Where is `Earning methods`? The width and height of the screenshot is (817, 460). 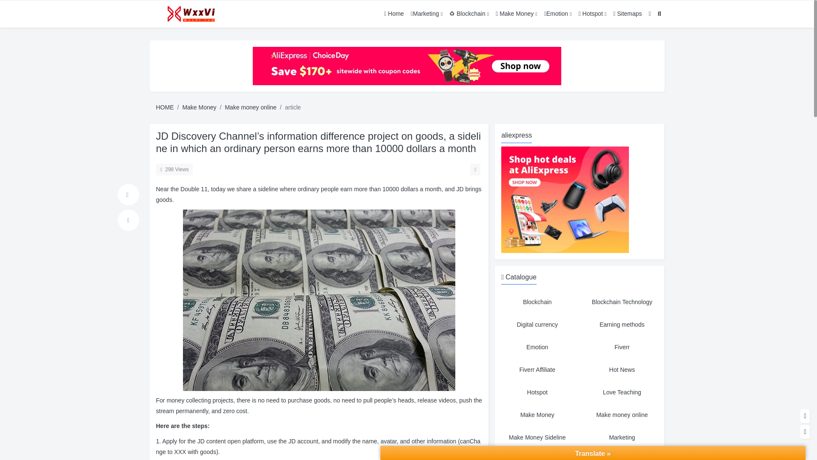 Earning methods is located at coordinates (622, 325).